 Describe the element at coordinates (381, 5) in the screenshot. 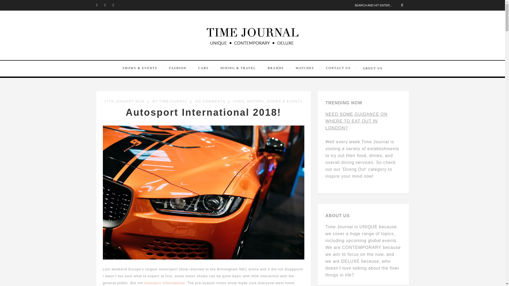

I see `Search and hit enter...` at that location.